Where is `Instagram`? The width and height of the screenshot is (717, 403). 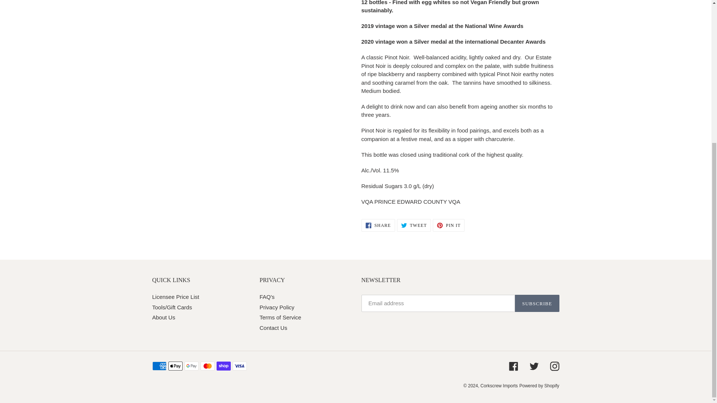
Instagram is located at coordinates (554, 366).